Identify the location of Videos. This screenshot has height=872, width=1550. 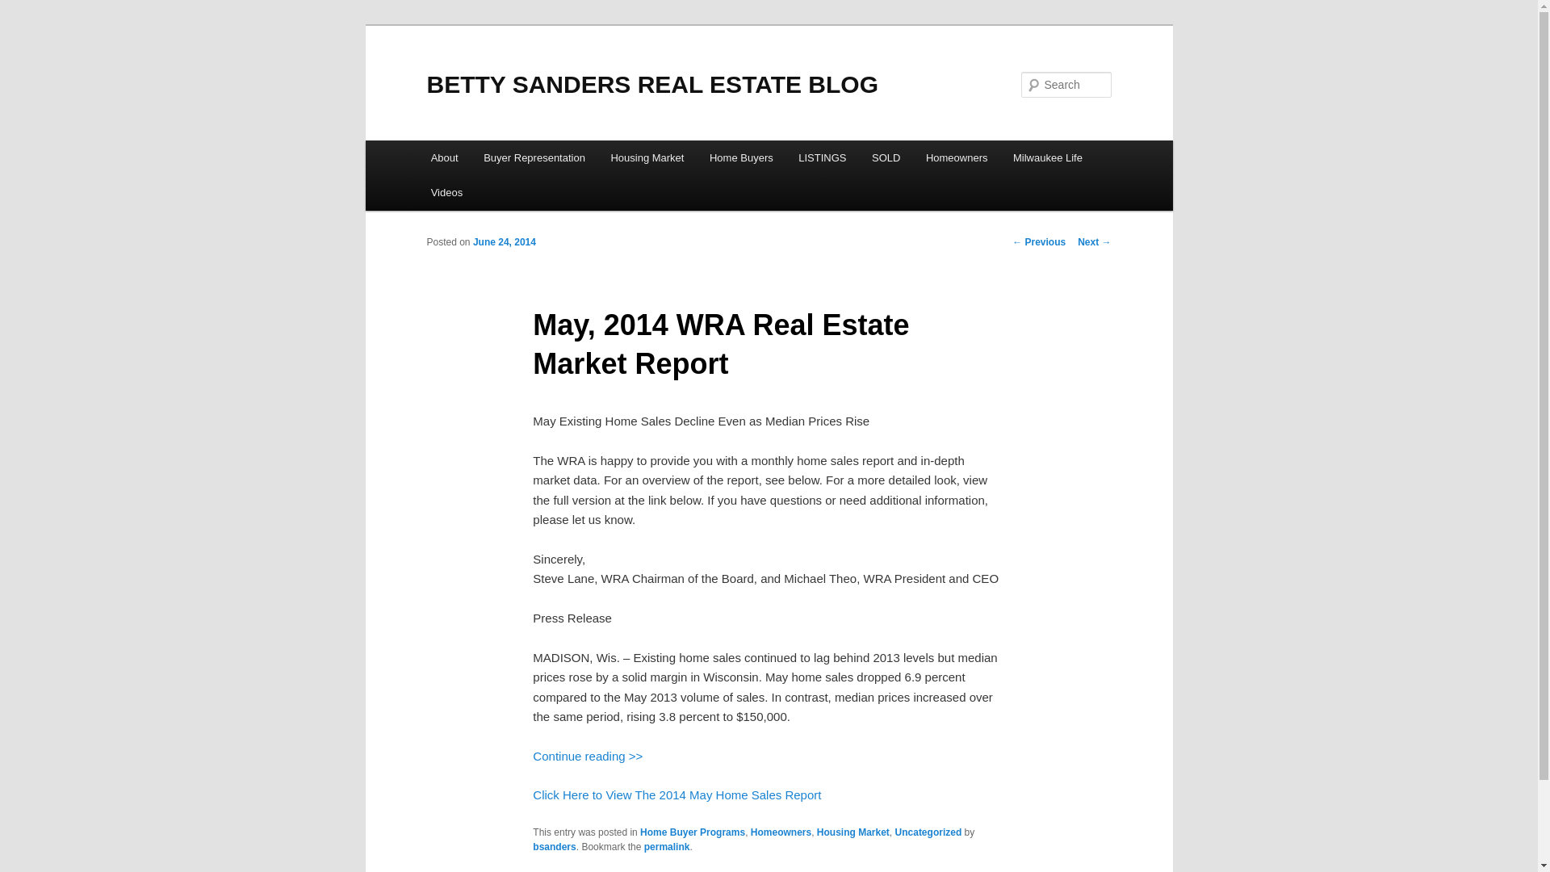
(447, 192).